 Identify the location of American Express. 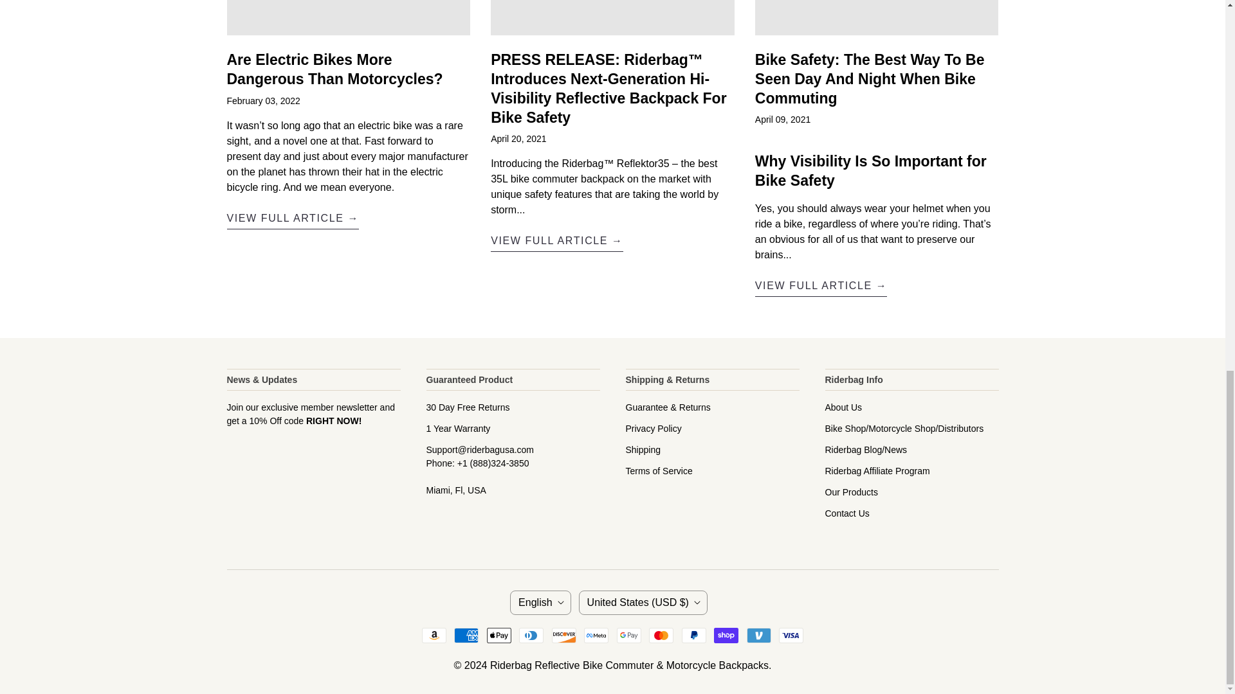
(466, 636).